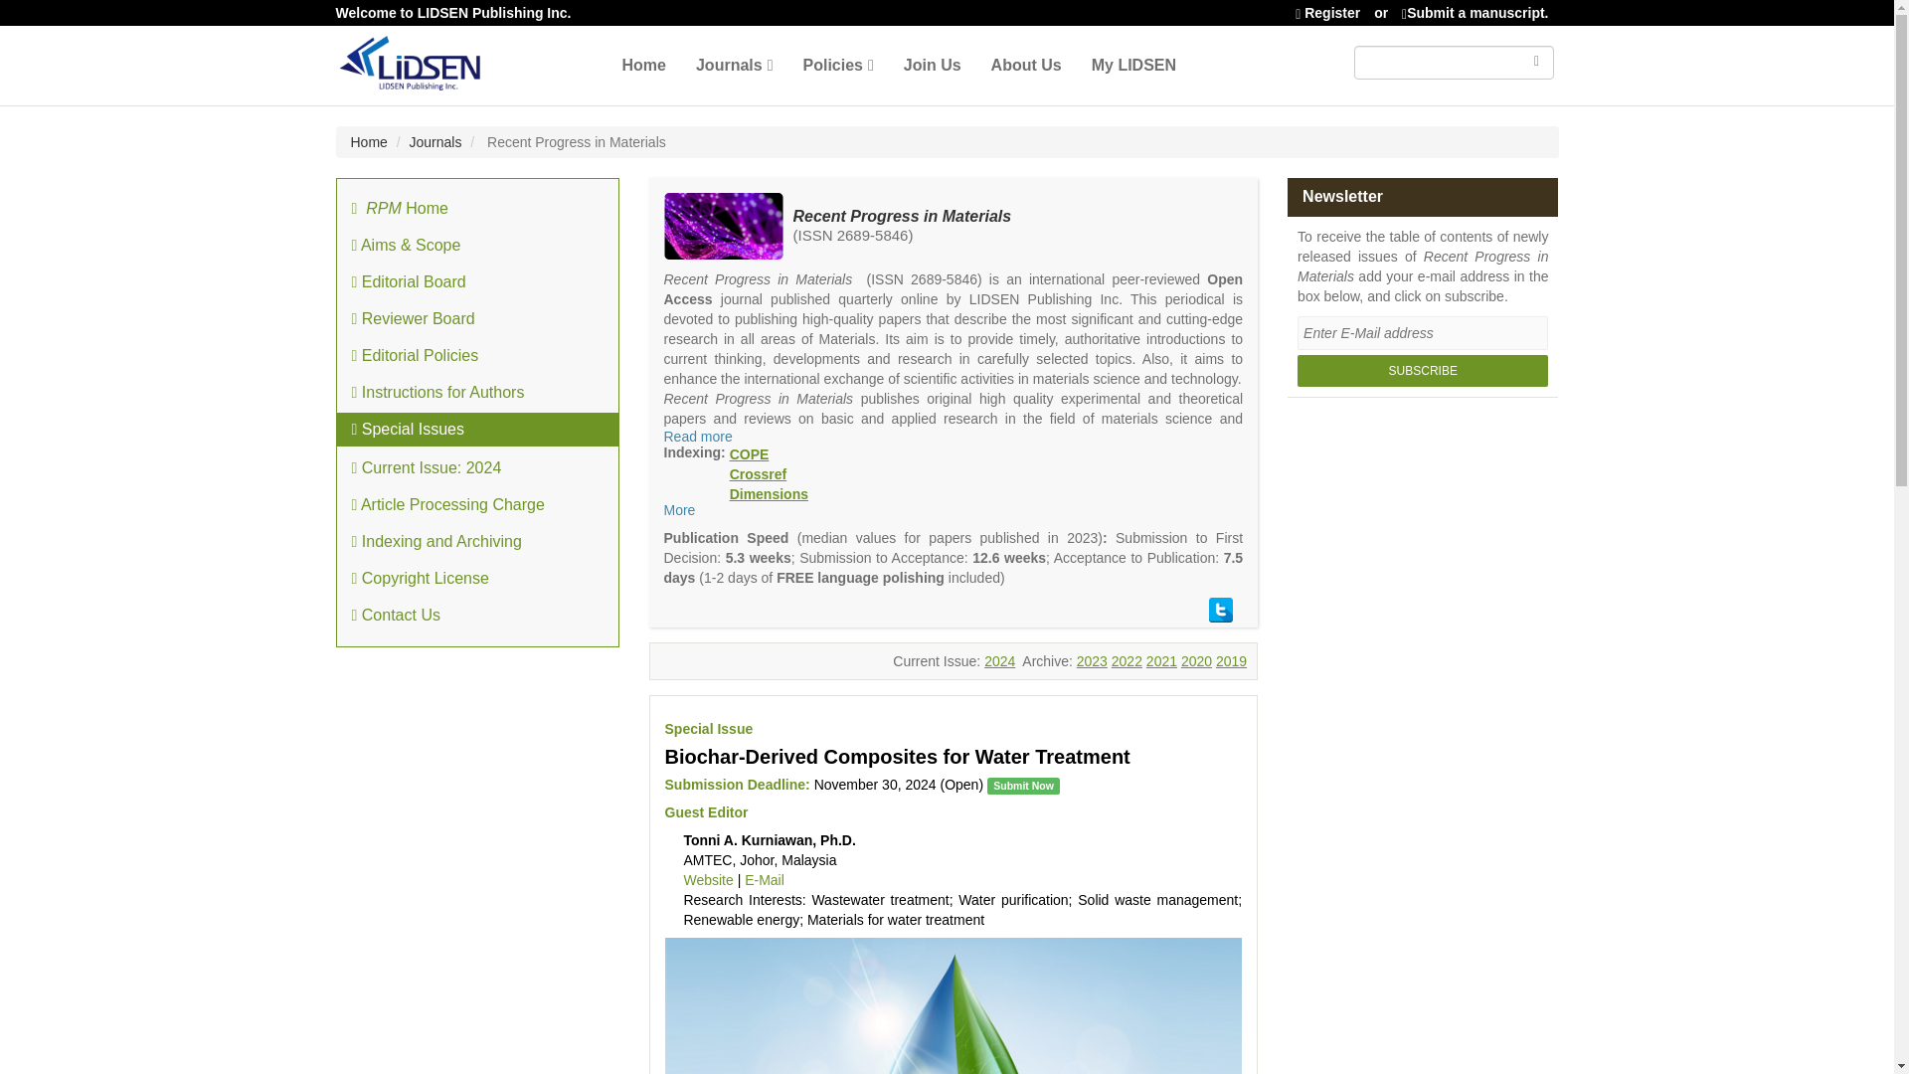 The height and width of the screenshot is (1074, 1909). What do you see at coordinates (475, 318) in the screenshot?
I see ` Reviewer Board` at bounding box center [475, 318].